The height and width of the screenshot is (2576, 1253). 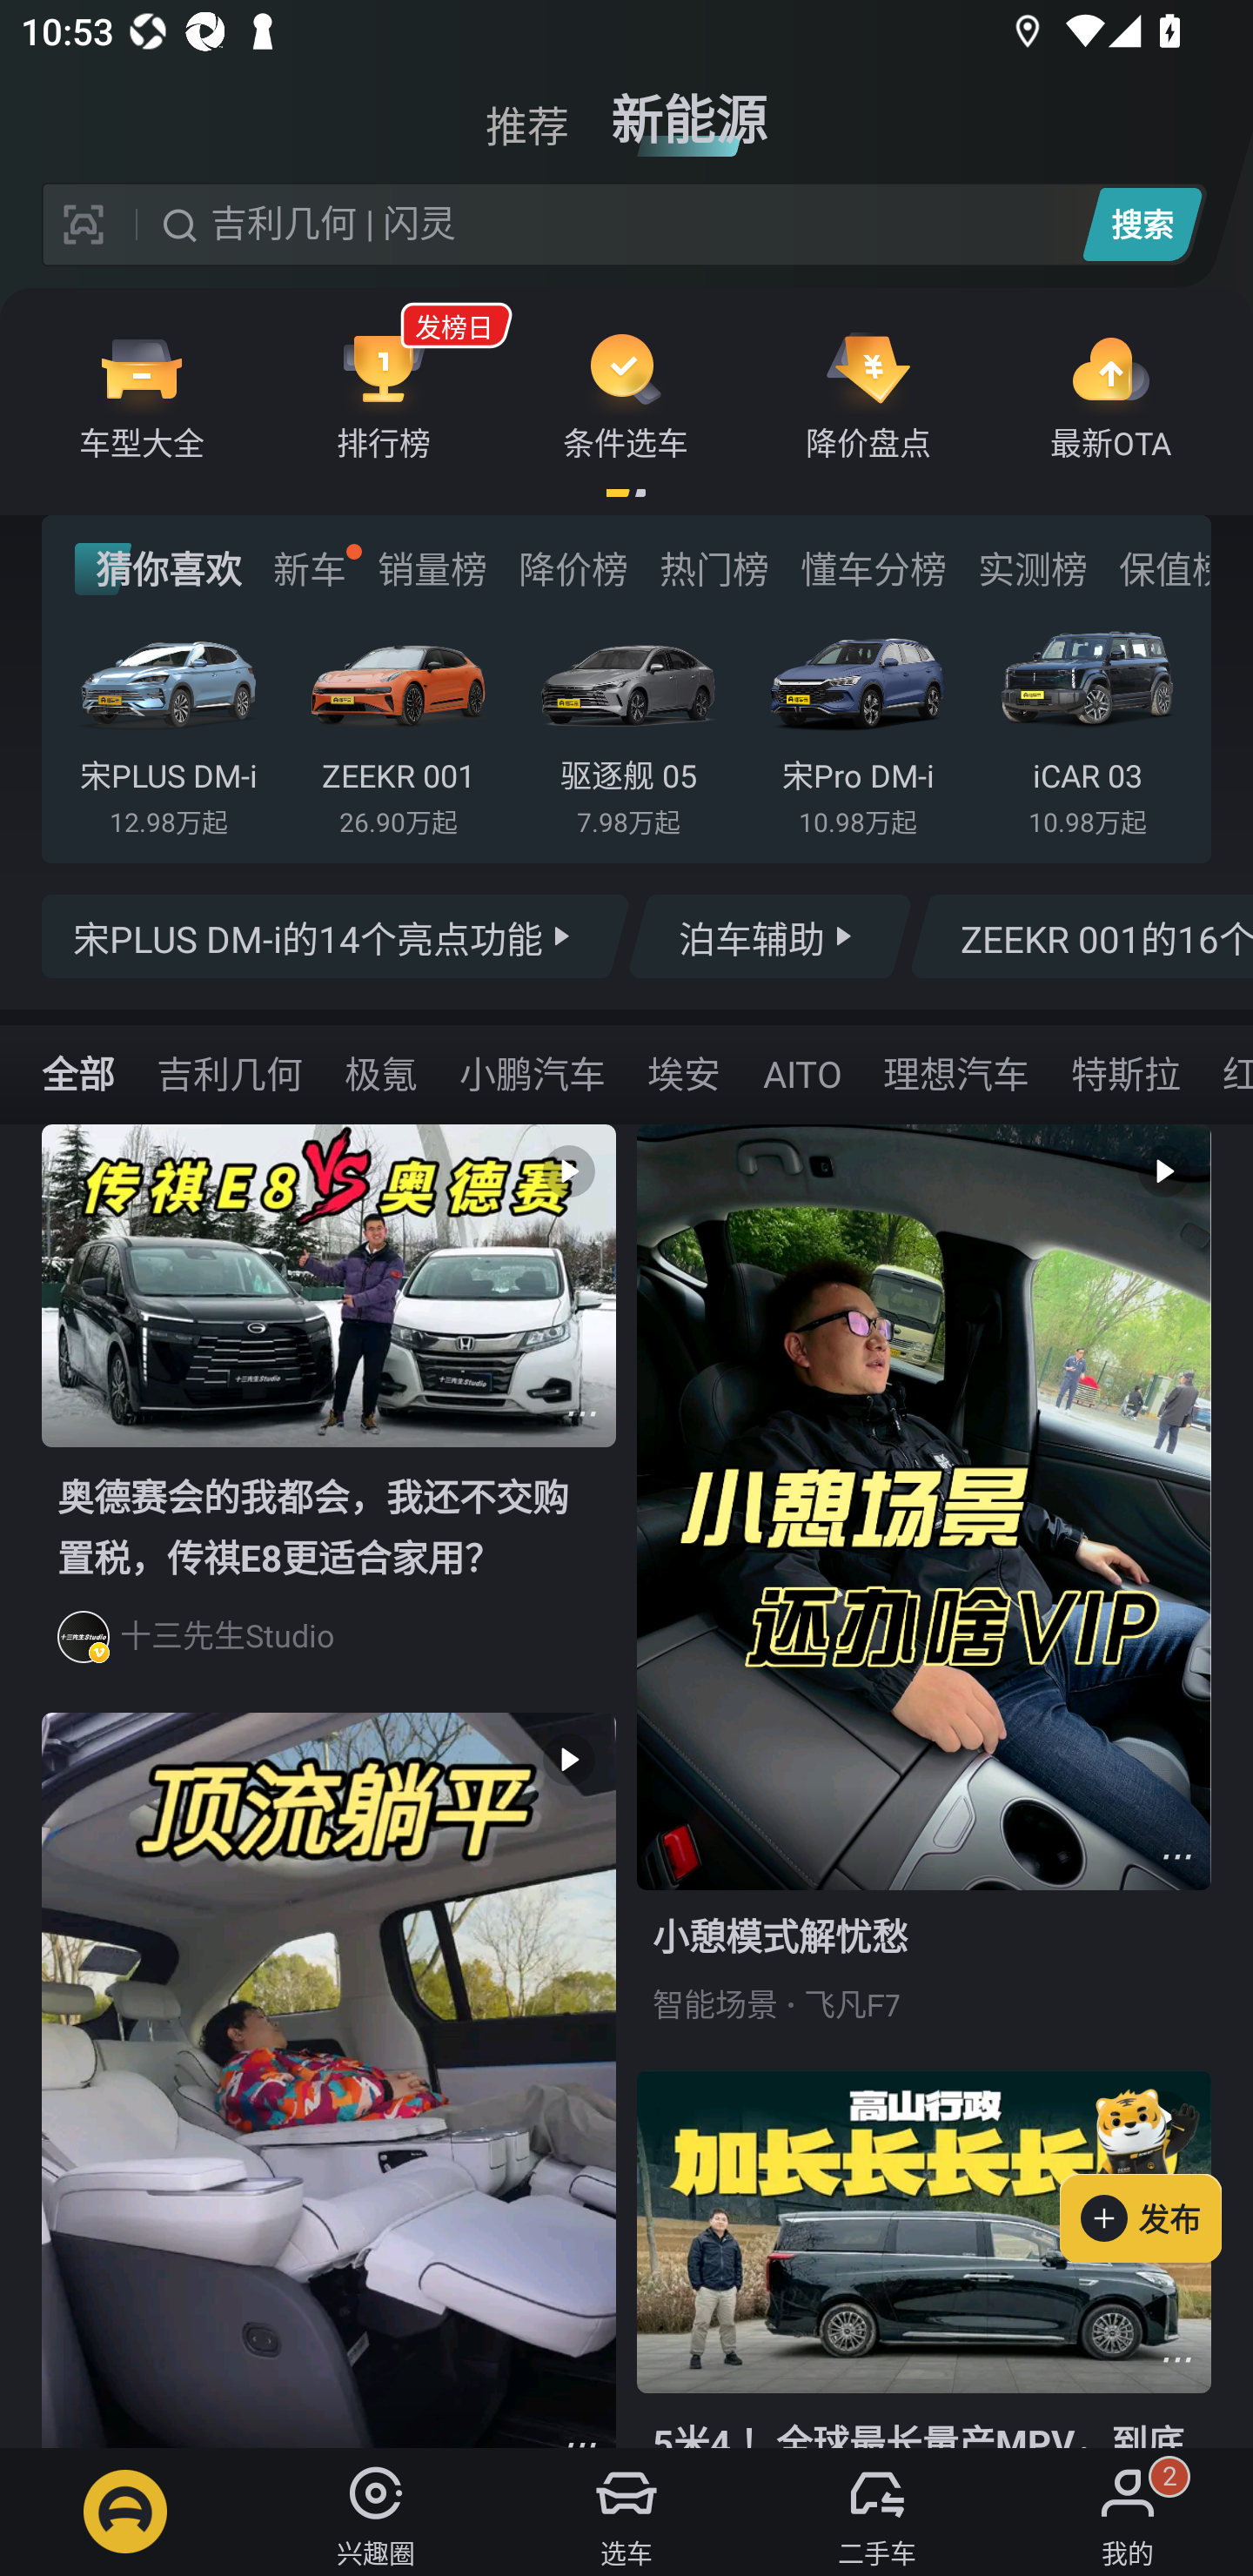 What do you see at coordinates (1142, 224) in the screenshot?
I see `搜索` at bounding box center [1142, 224].